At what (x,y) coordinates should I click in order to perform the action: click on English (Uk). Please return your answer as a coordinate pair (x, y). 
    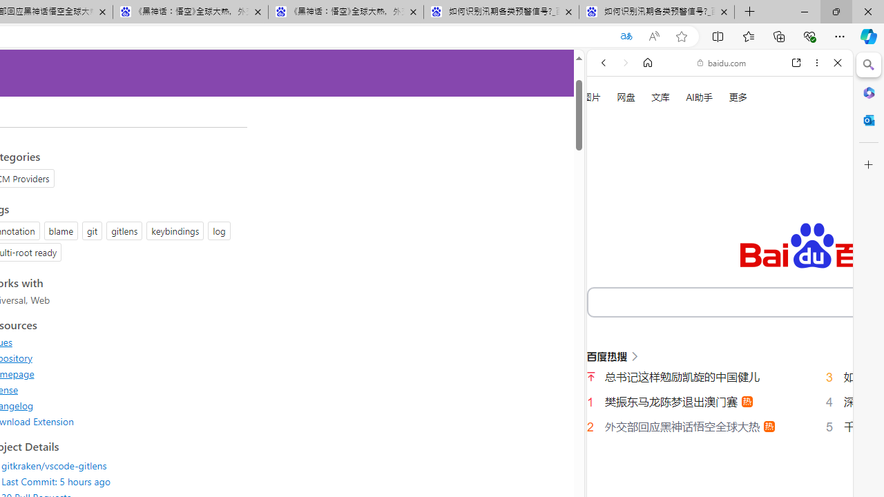
    Looking at the image, I should click on (720, 429).